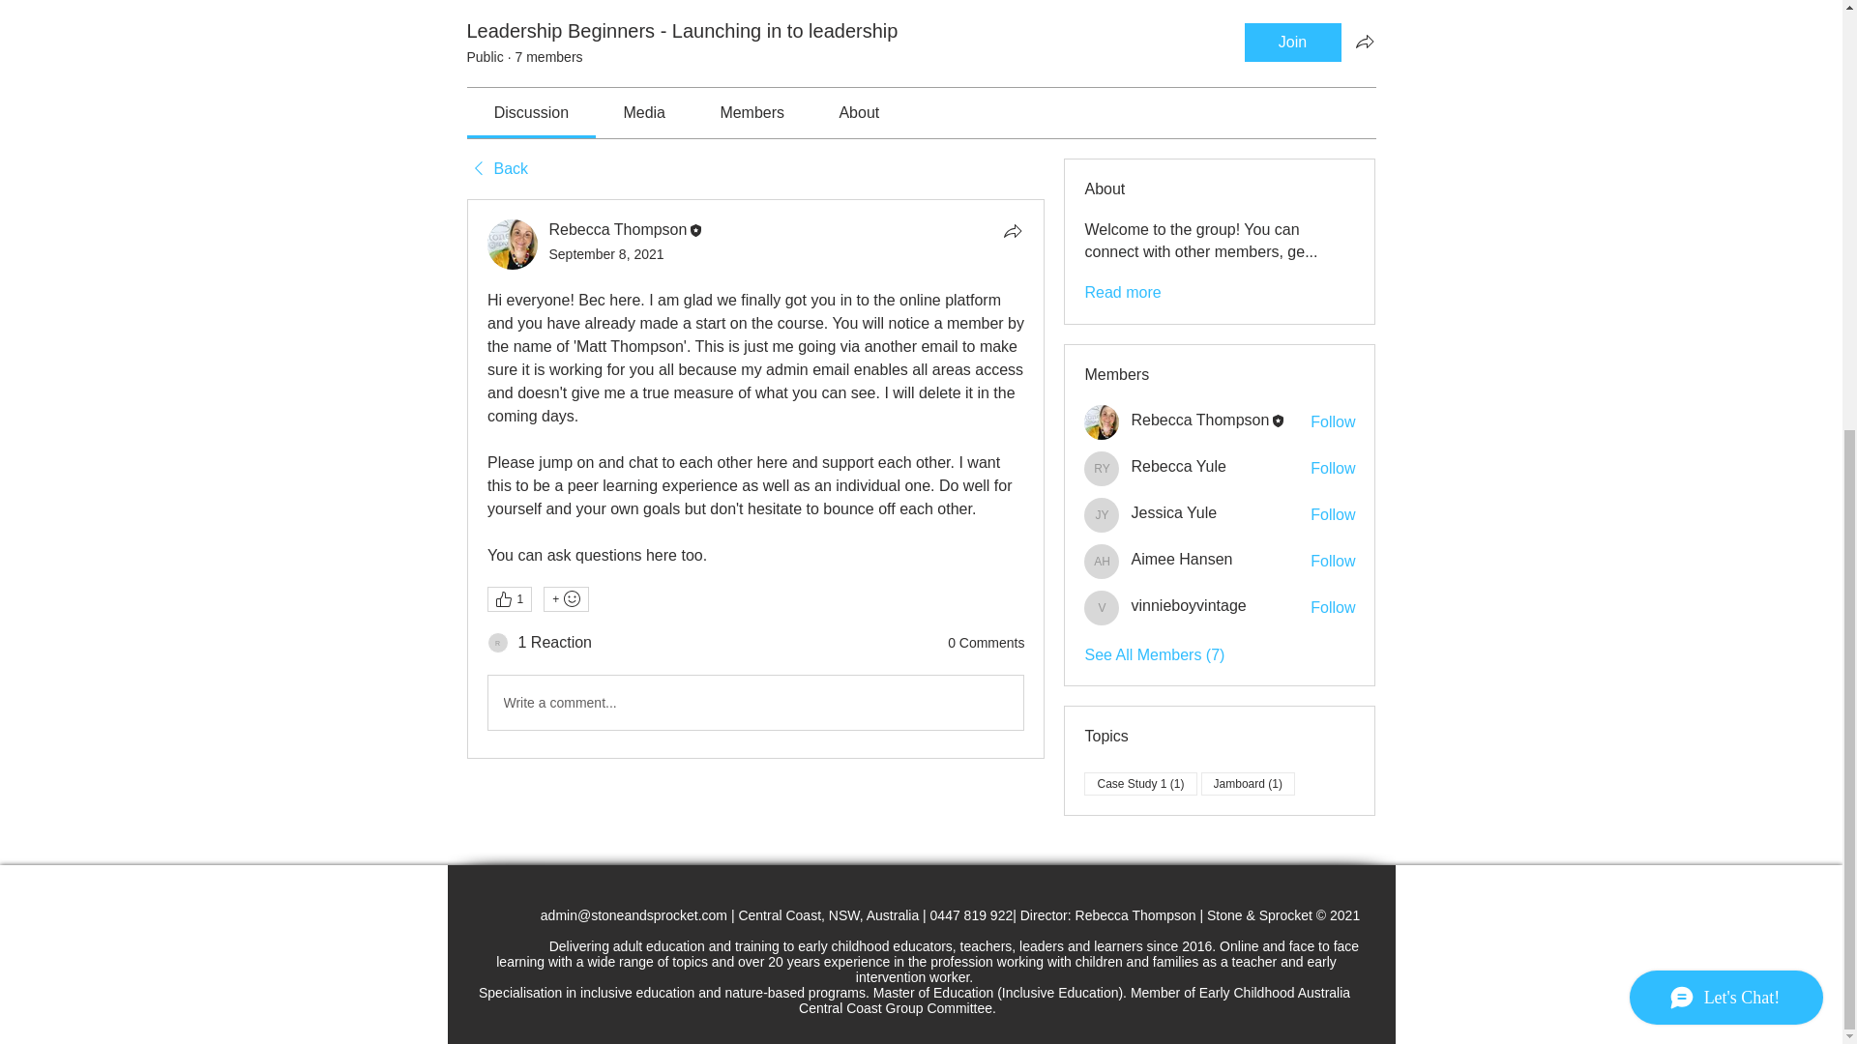 The image size is (1857, 1044). Describe the element at coordinates (496, 168) in the screenshot. I see `Back` at that location.